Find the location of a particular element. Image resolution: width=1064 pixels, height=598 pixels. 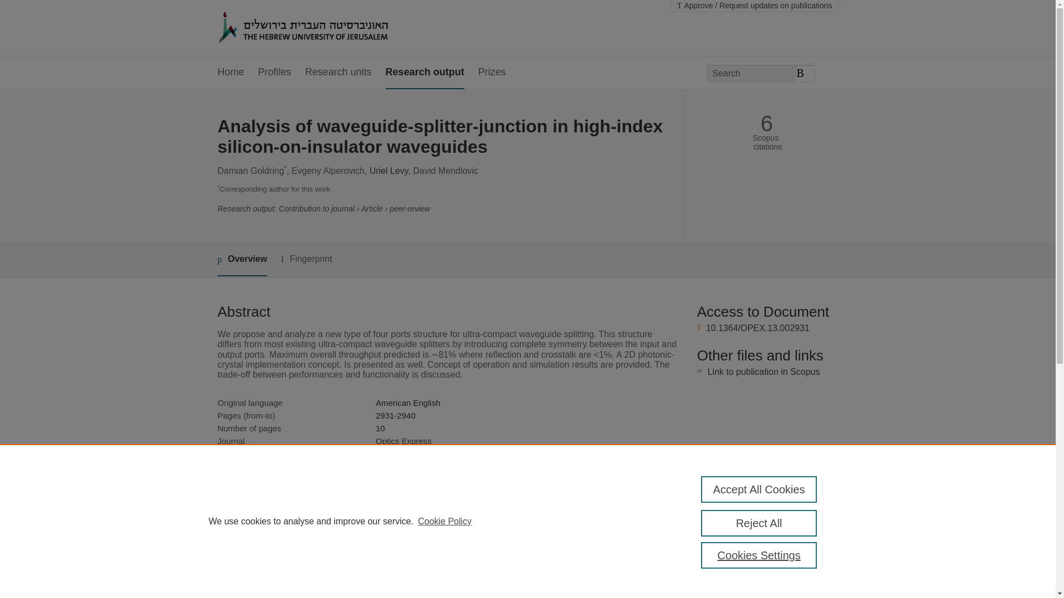

Profiles is located at coordinates (275, 72).